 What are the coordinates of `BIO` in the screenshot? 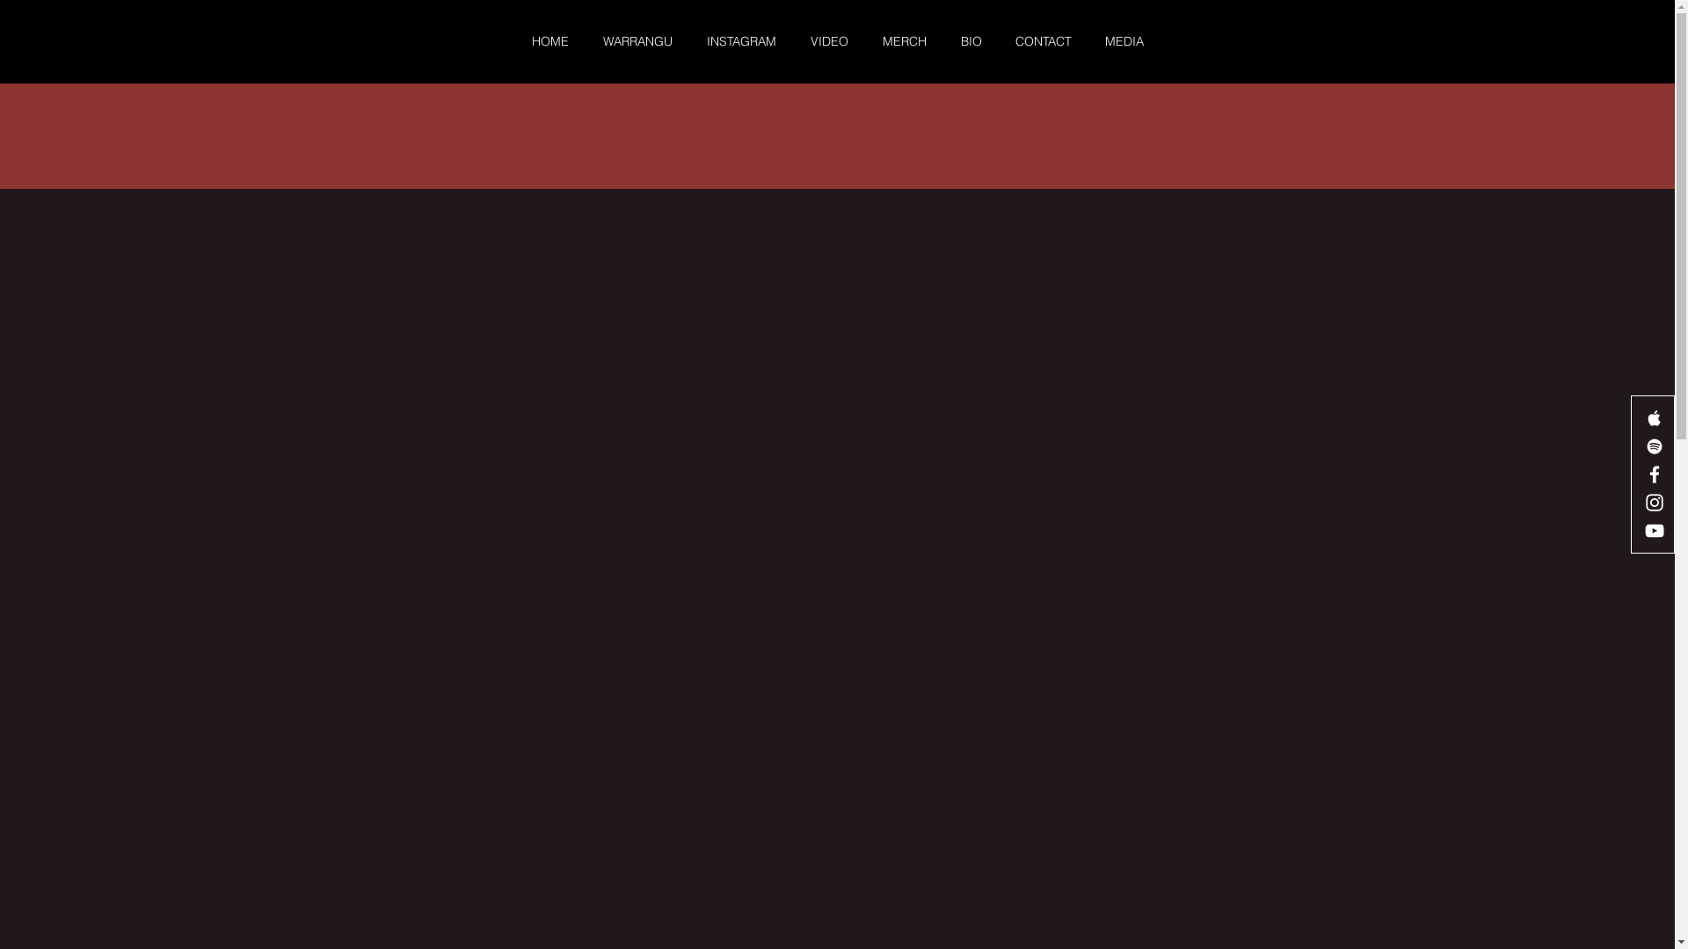 It's located at (971, 42).